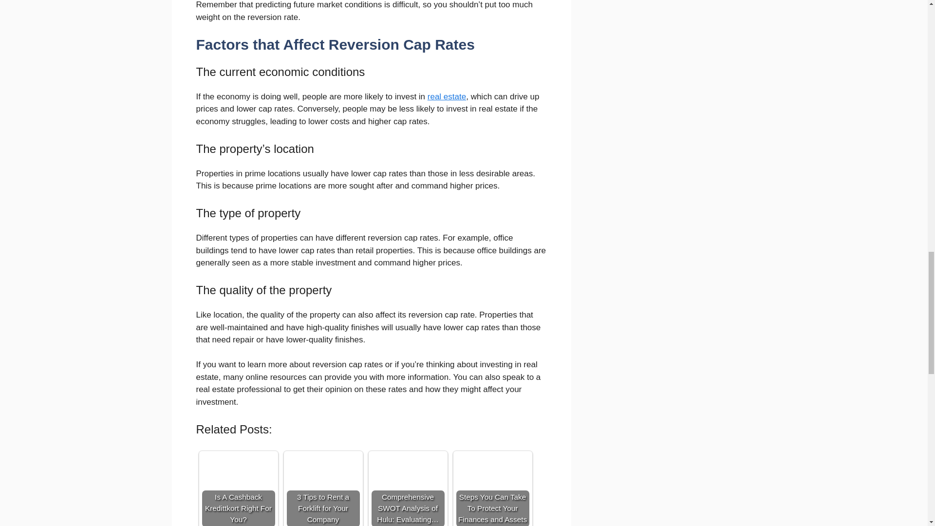  What do you see at coordinates (238, 490) in the screenshot?
I see `Is A Cashback Kredittkort Right For You?` at bounding box center [238, 490].